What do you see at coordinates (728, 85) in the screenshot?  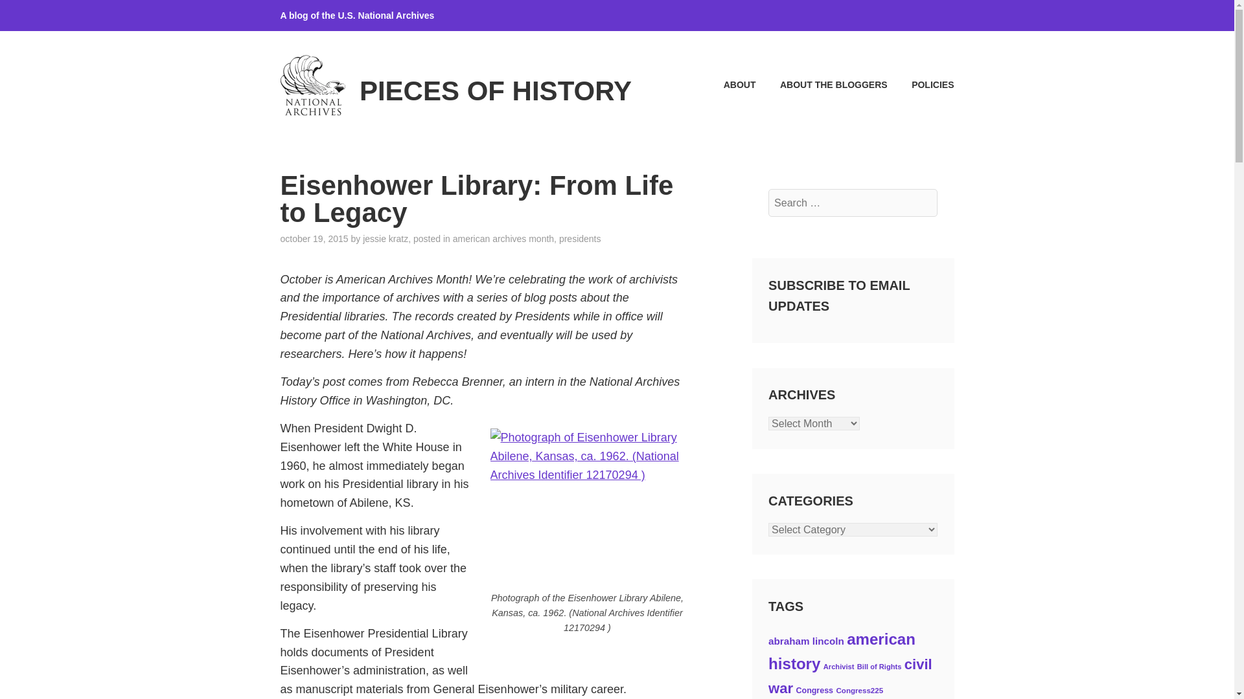 I see `ABOUT` at bounding box center [728, 85].